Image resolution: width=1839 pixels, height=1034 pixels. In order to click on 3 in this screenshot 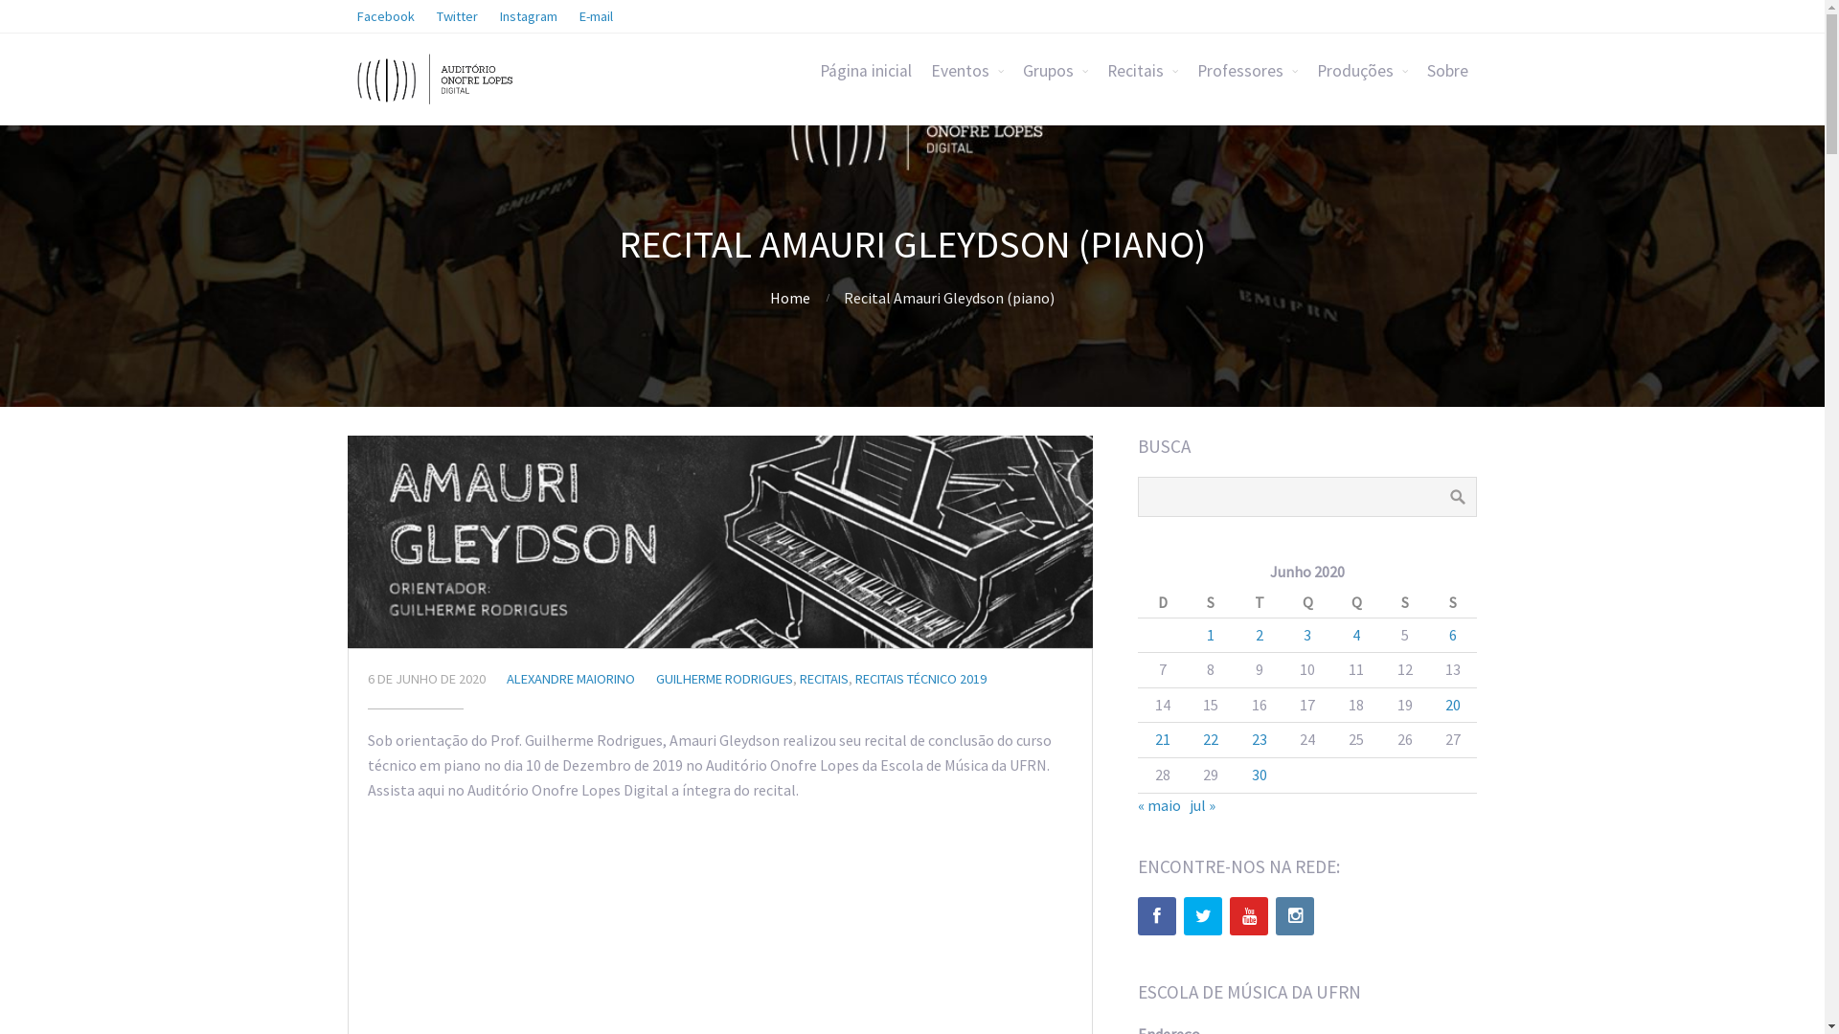, I will do `click(1307, 635)`.